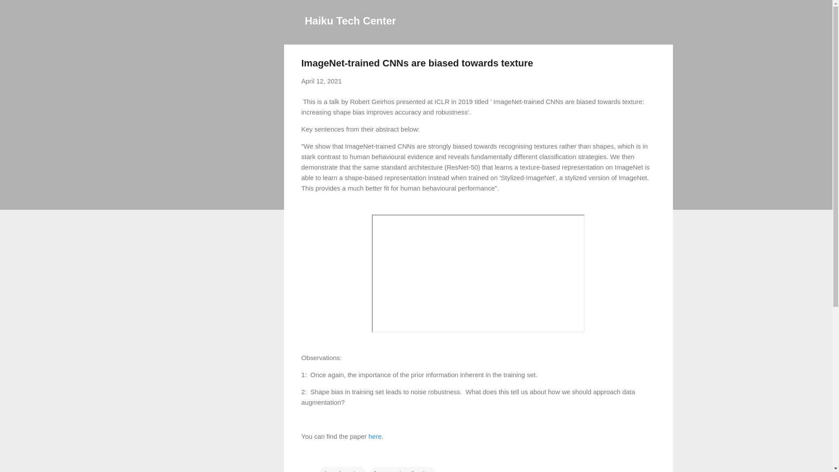 The width and height of the screenshot is (839, 472). Describe the element at coordinates (375, 436) in the screenshot. I see `here` at that location.